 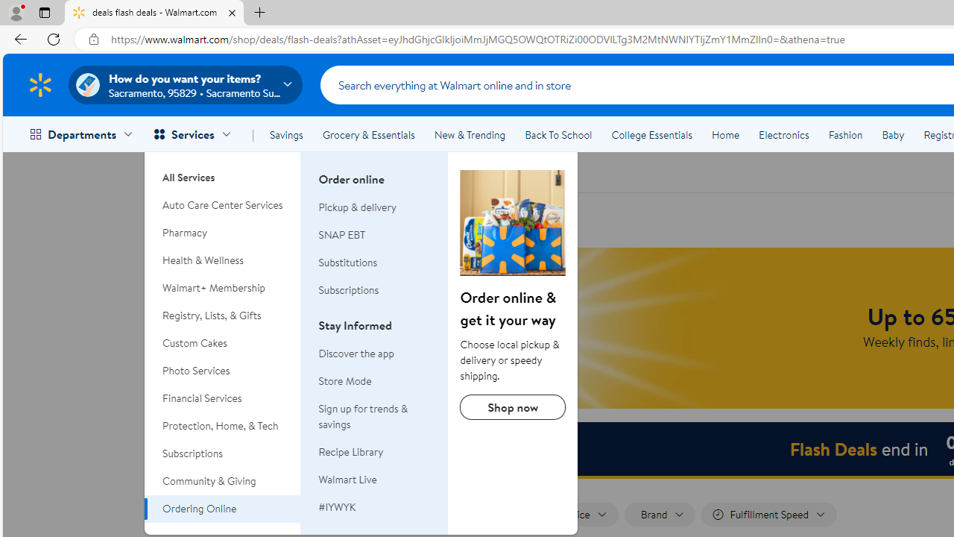 What do you see at coordinates (342, 234) in the screenshot?
I see `SNAP EBT` at bounding box center [342, 234].